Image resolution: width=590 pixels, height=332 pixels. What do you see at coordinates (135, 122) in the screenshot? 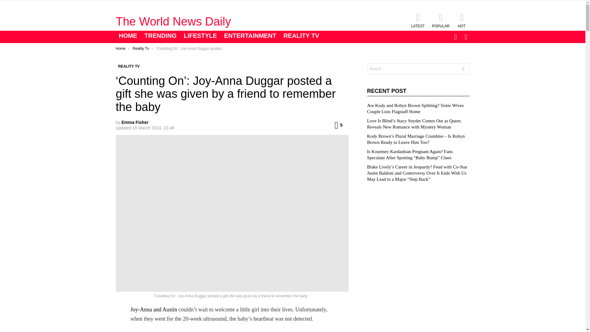
I see `Emma Fisher` at bounding box center [135, 122].